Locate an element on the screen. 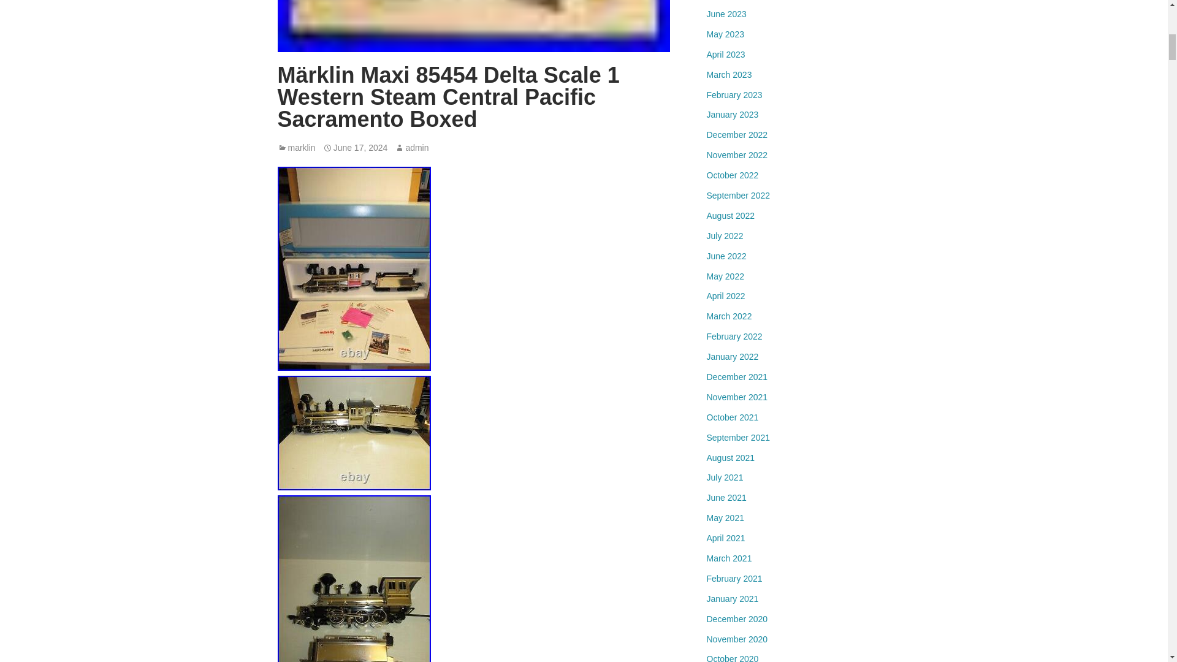 The width and height of the screenshot is (1177, 662). View all posts by admin is located at coordinates (416, 148).